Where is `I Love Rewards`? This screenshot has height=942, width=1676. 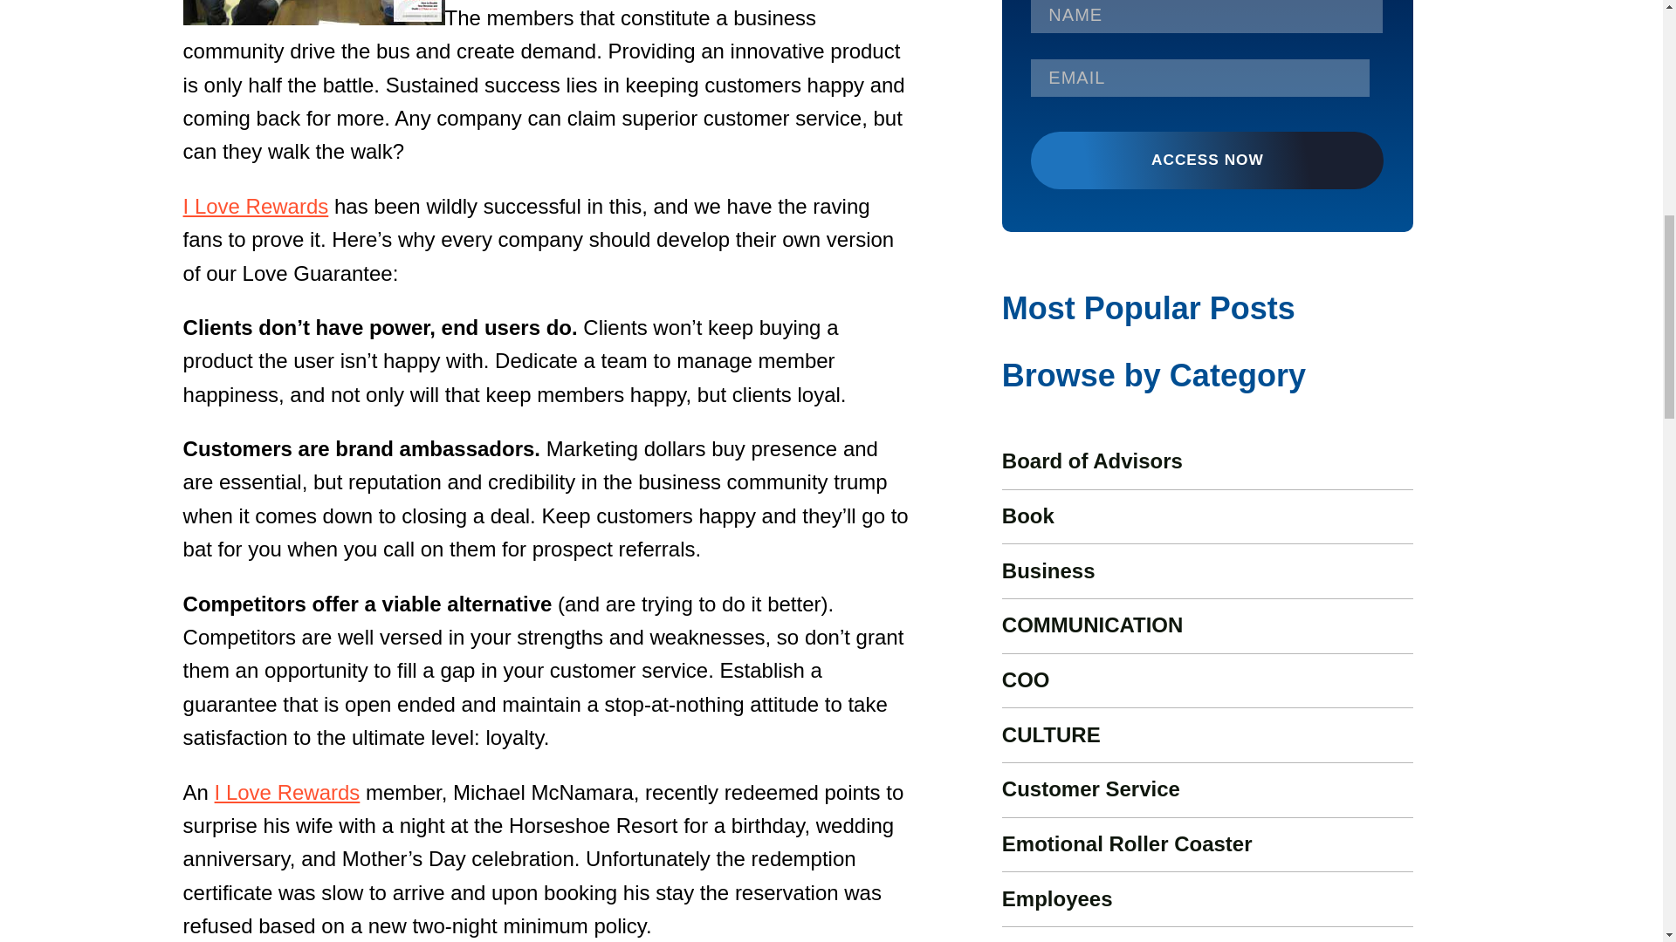
I Love Rewards is located at coordinates (286, 792).